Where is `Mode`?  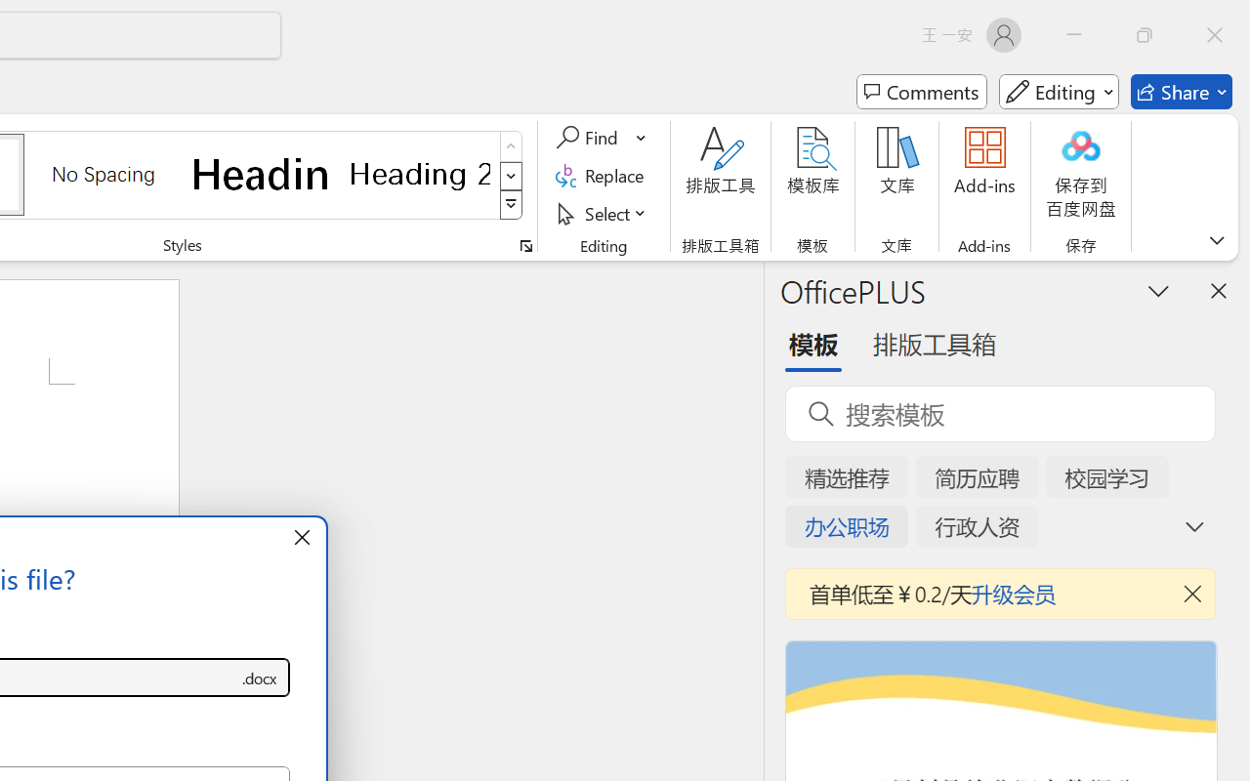 Mode is located at coordinates (1059, 92).